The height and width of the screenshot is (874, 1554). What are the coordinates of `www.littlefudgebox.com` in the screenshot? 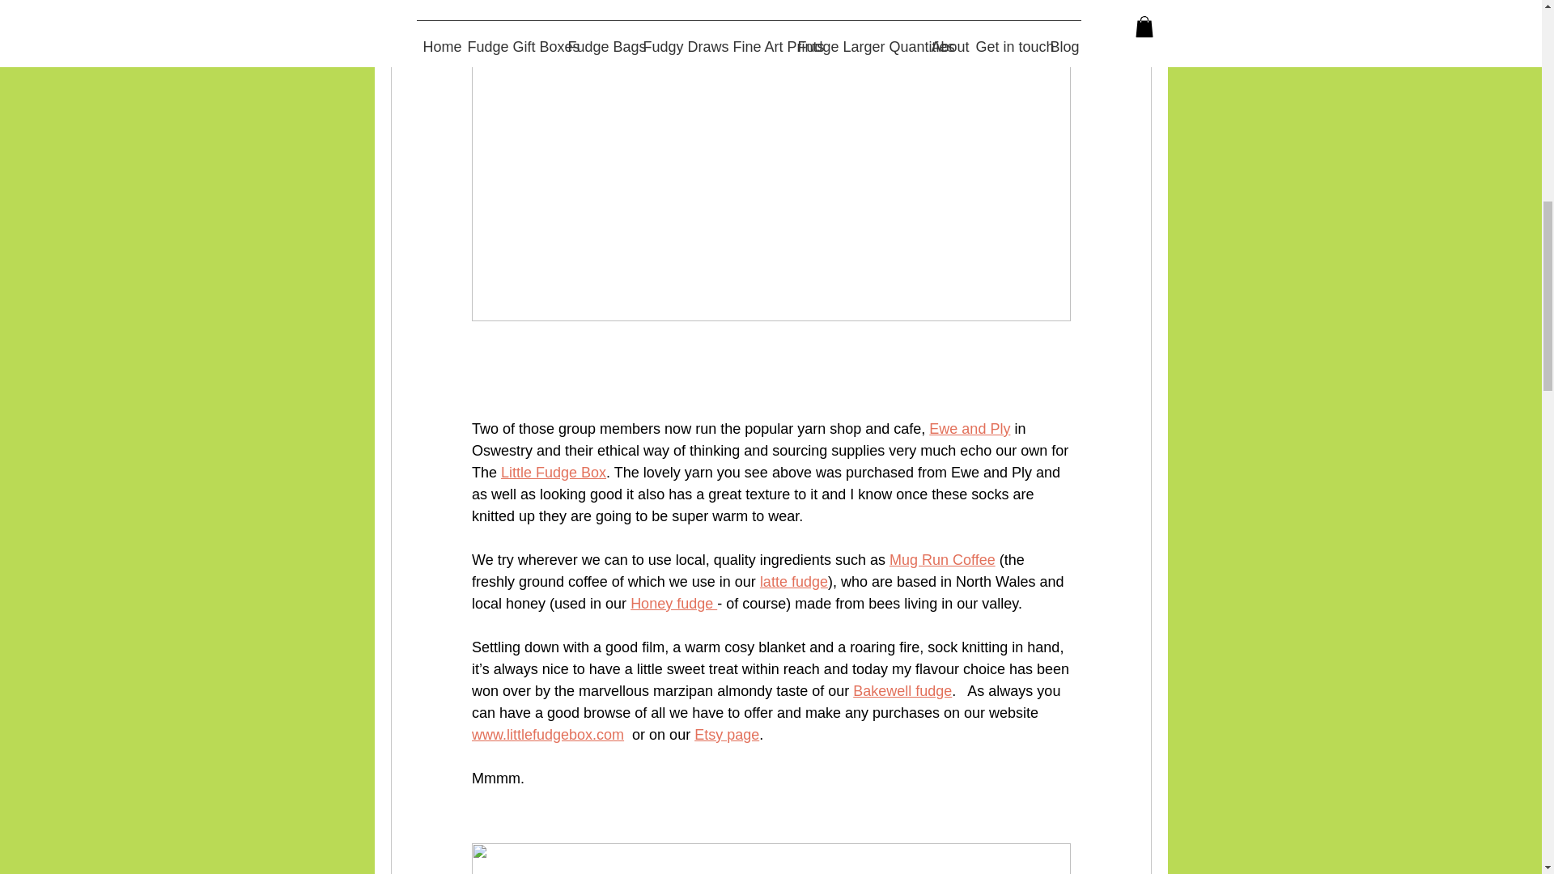 It's located at (546, 735).